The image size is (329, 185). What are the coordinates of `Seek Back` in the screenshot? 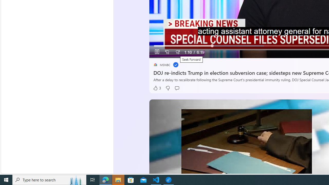 It's located at (167, 52).